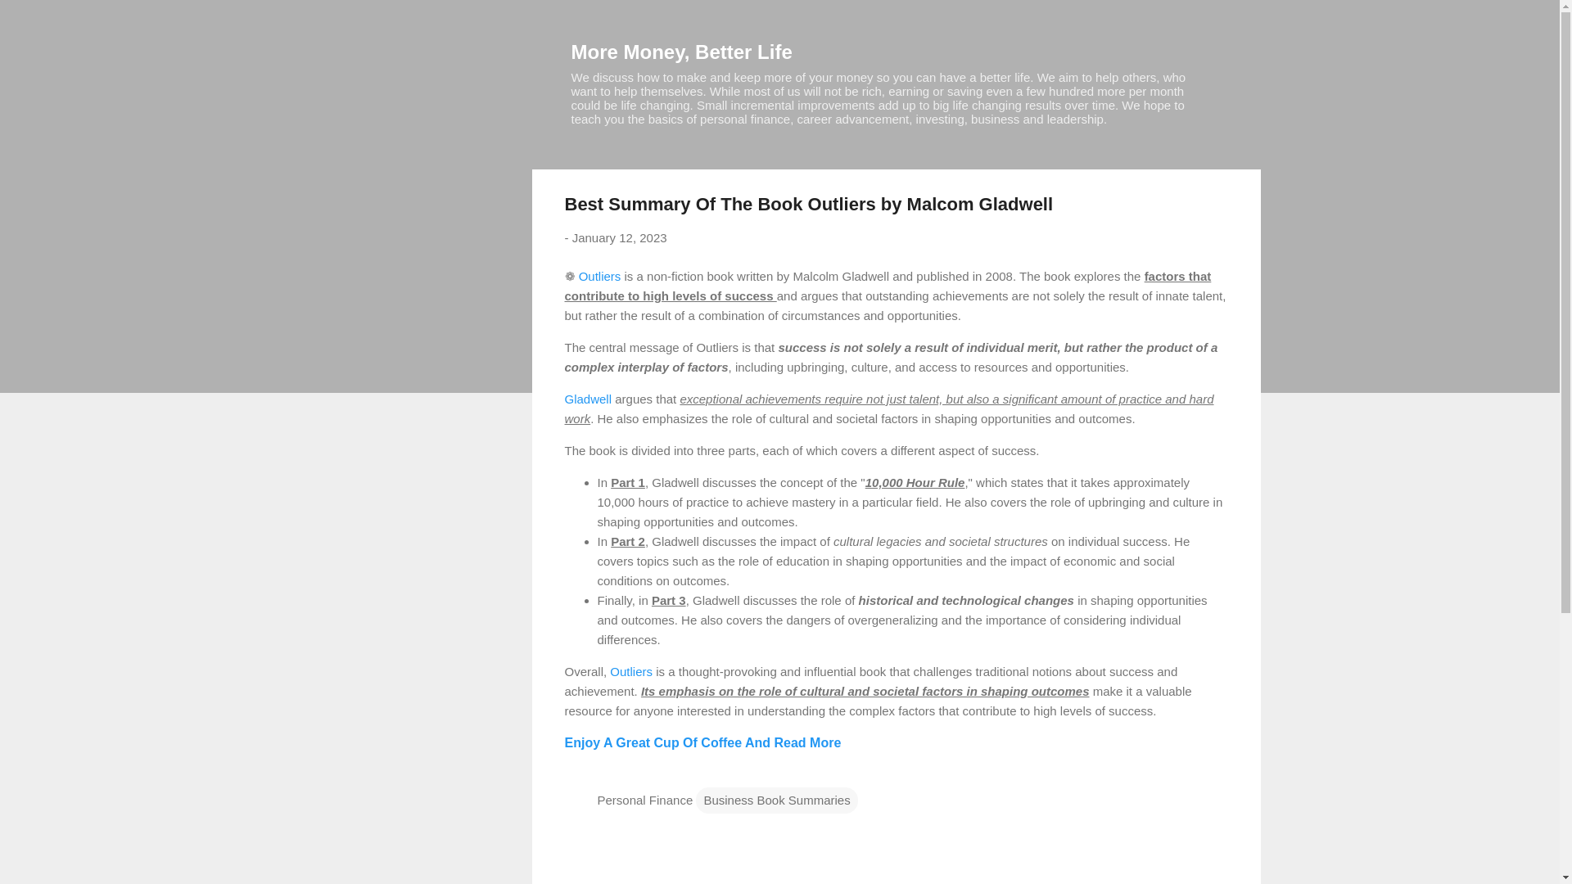 This screenshot has width=1572, height=884. What do you see at coordinates (588, 398) in the screenshot?
I see `Gladwell` at bounding box center [588, 398].